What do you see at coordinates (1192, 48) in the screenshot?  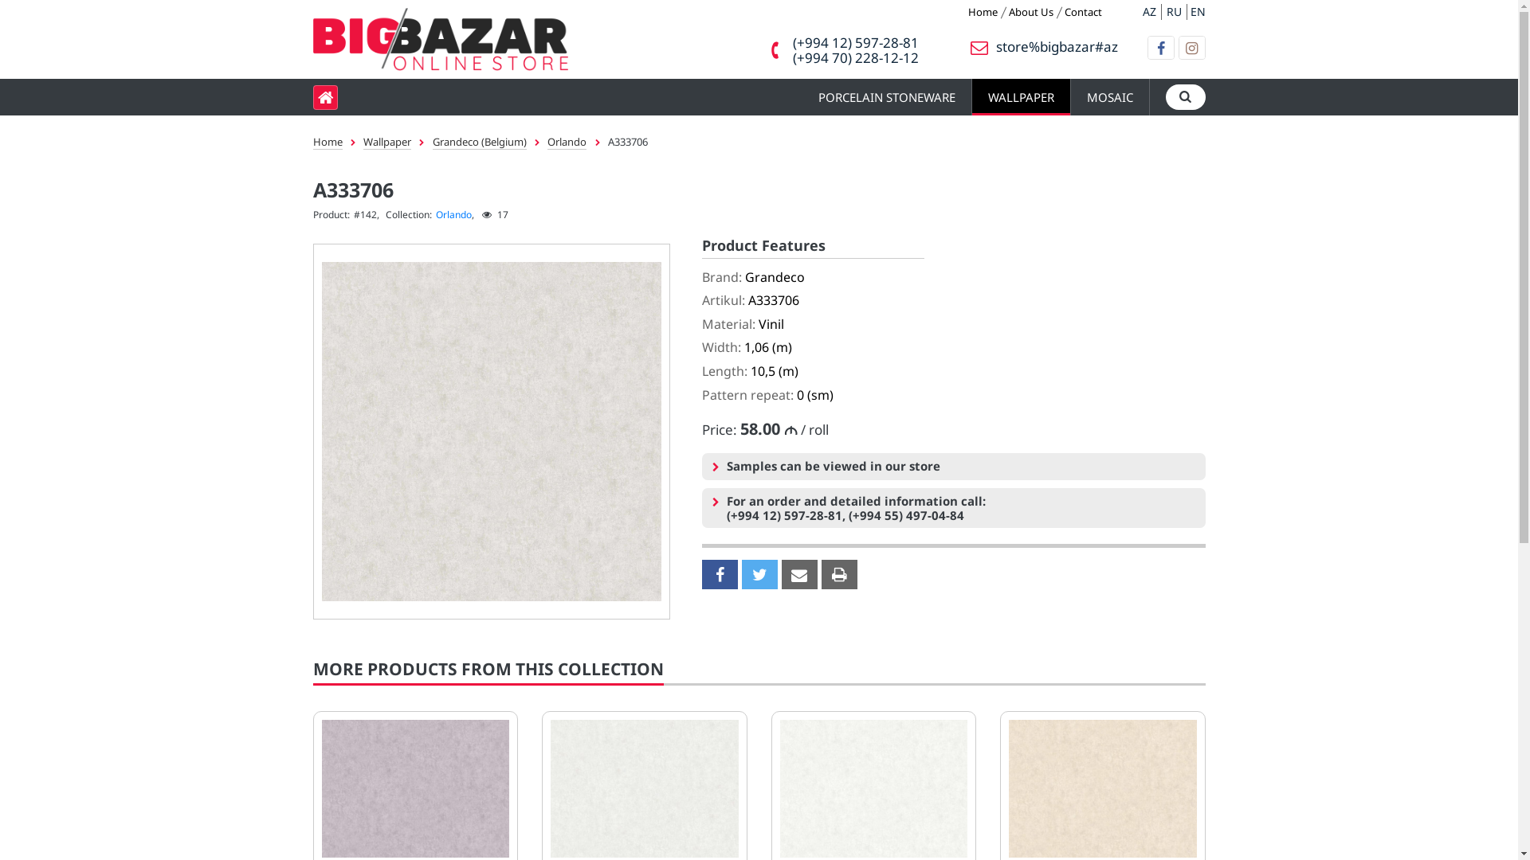 I see `Instagram` at bounding box center [1192, 48].